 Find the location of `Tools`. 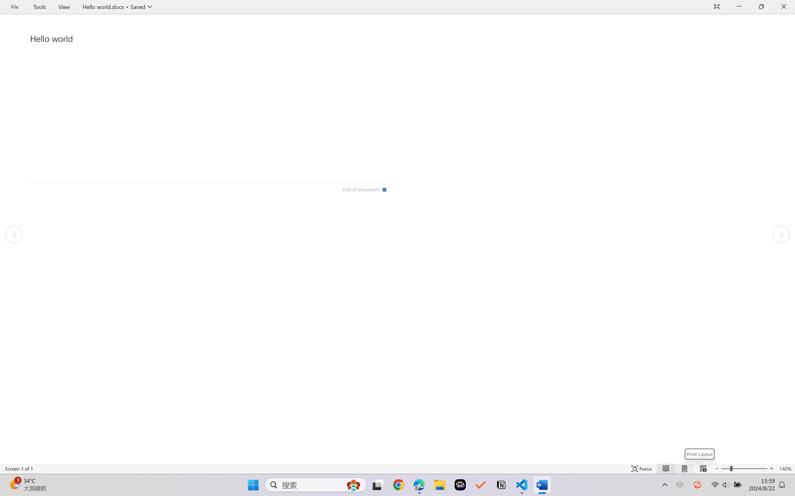

Tools is located at coordinates (40, 7).